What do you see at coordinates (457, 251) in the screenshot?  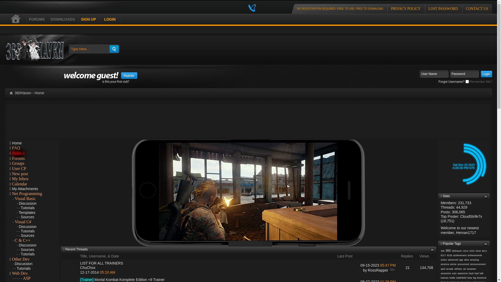 I see `360haven` at bounding box center [457, 251].